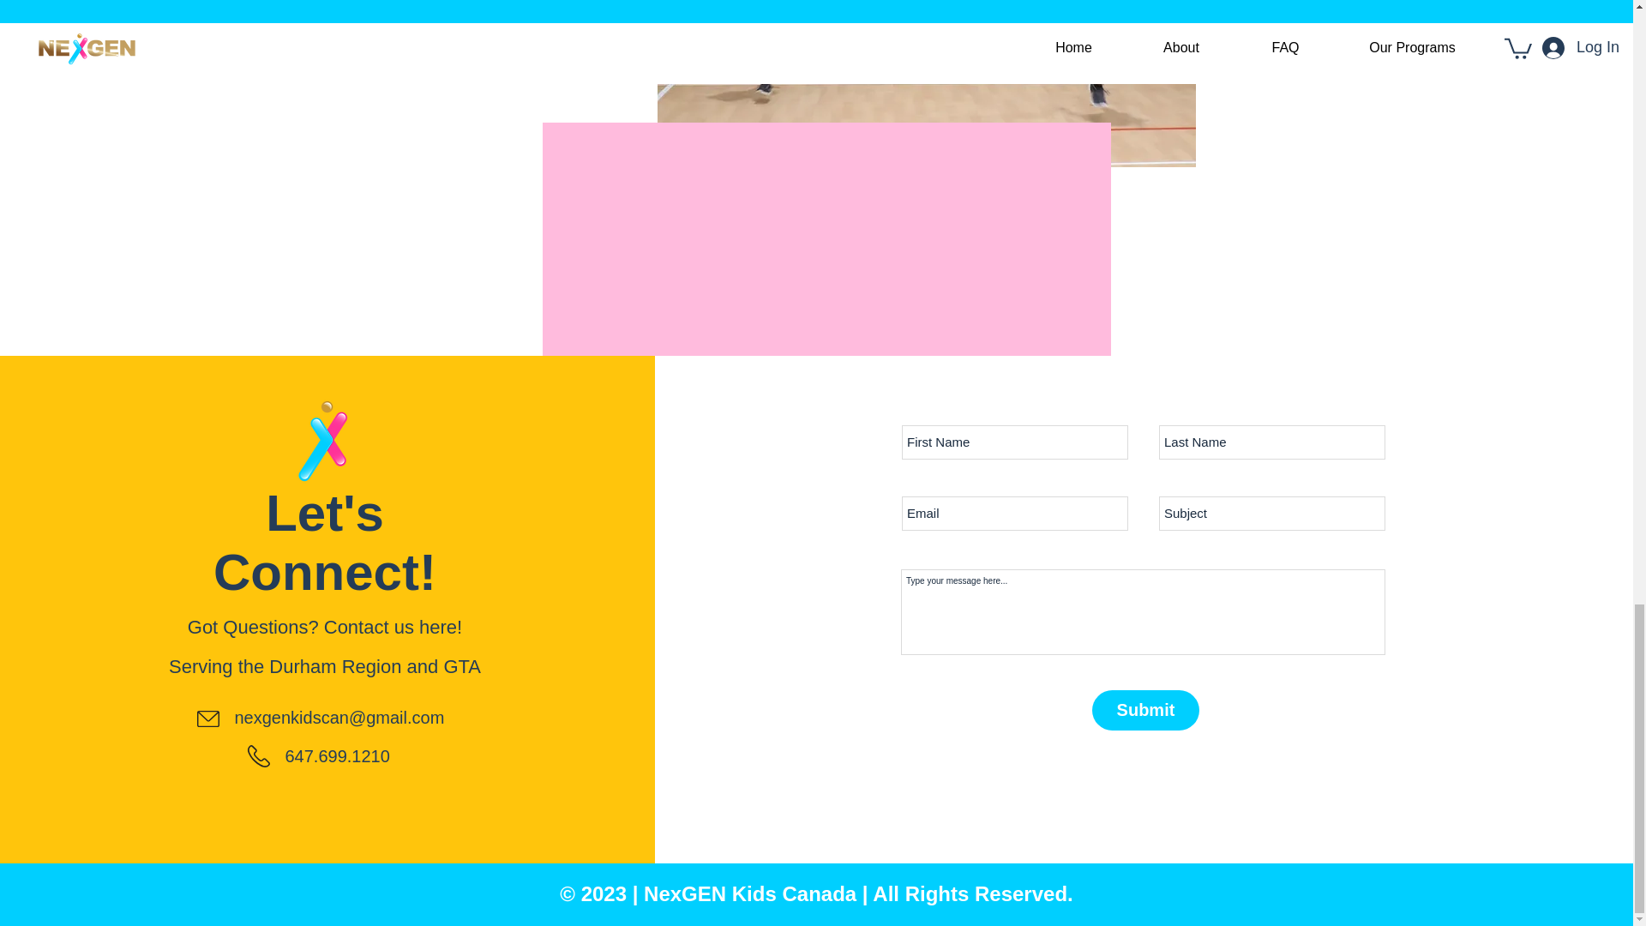 This screenshot has height=926, width=1646. Describe the element at coordinates (1145, 710) in the screenshot. I see `Submit` at that location.